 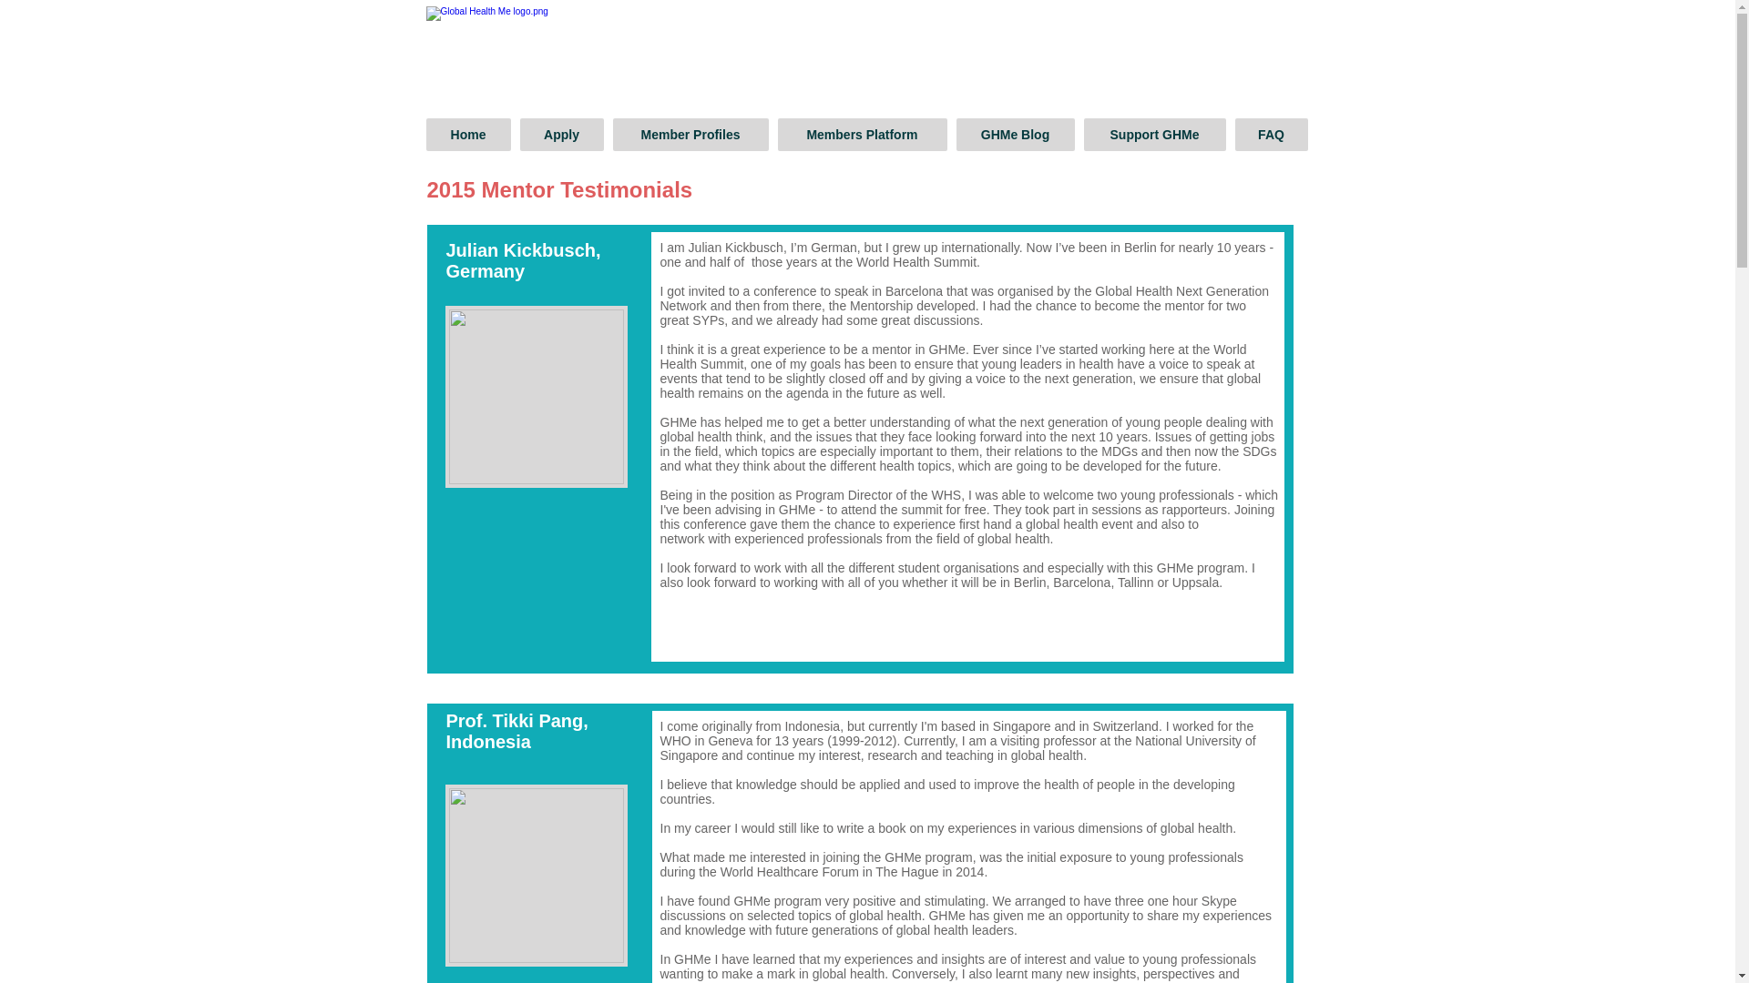 I want to click on Photo2012Aug.JPG, so click(x=535, y=875).